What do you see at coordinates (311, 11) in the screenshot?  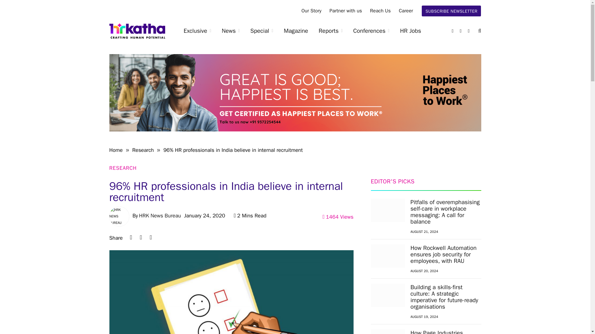 I see `Our Story` at bounding box center [311, 11].